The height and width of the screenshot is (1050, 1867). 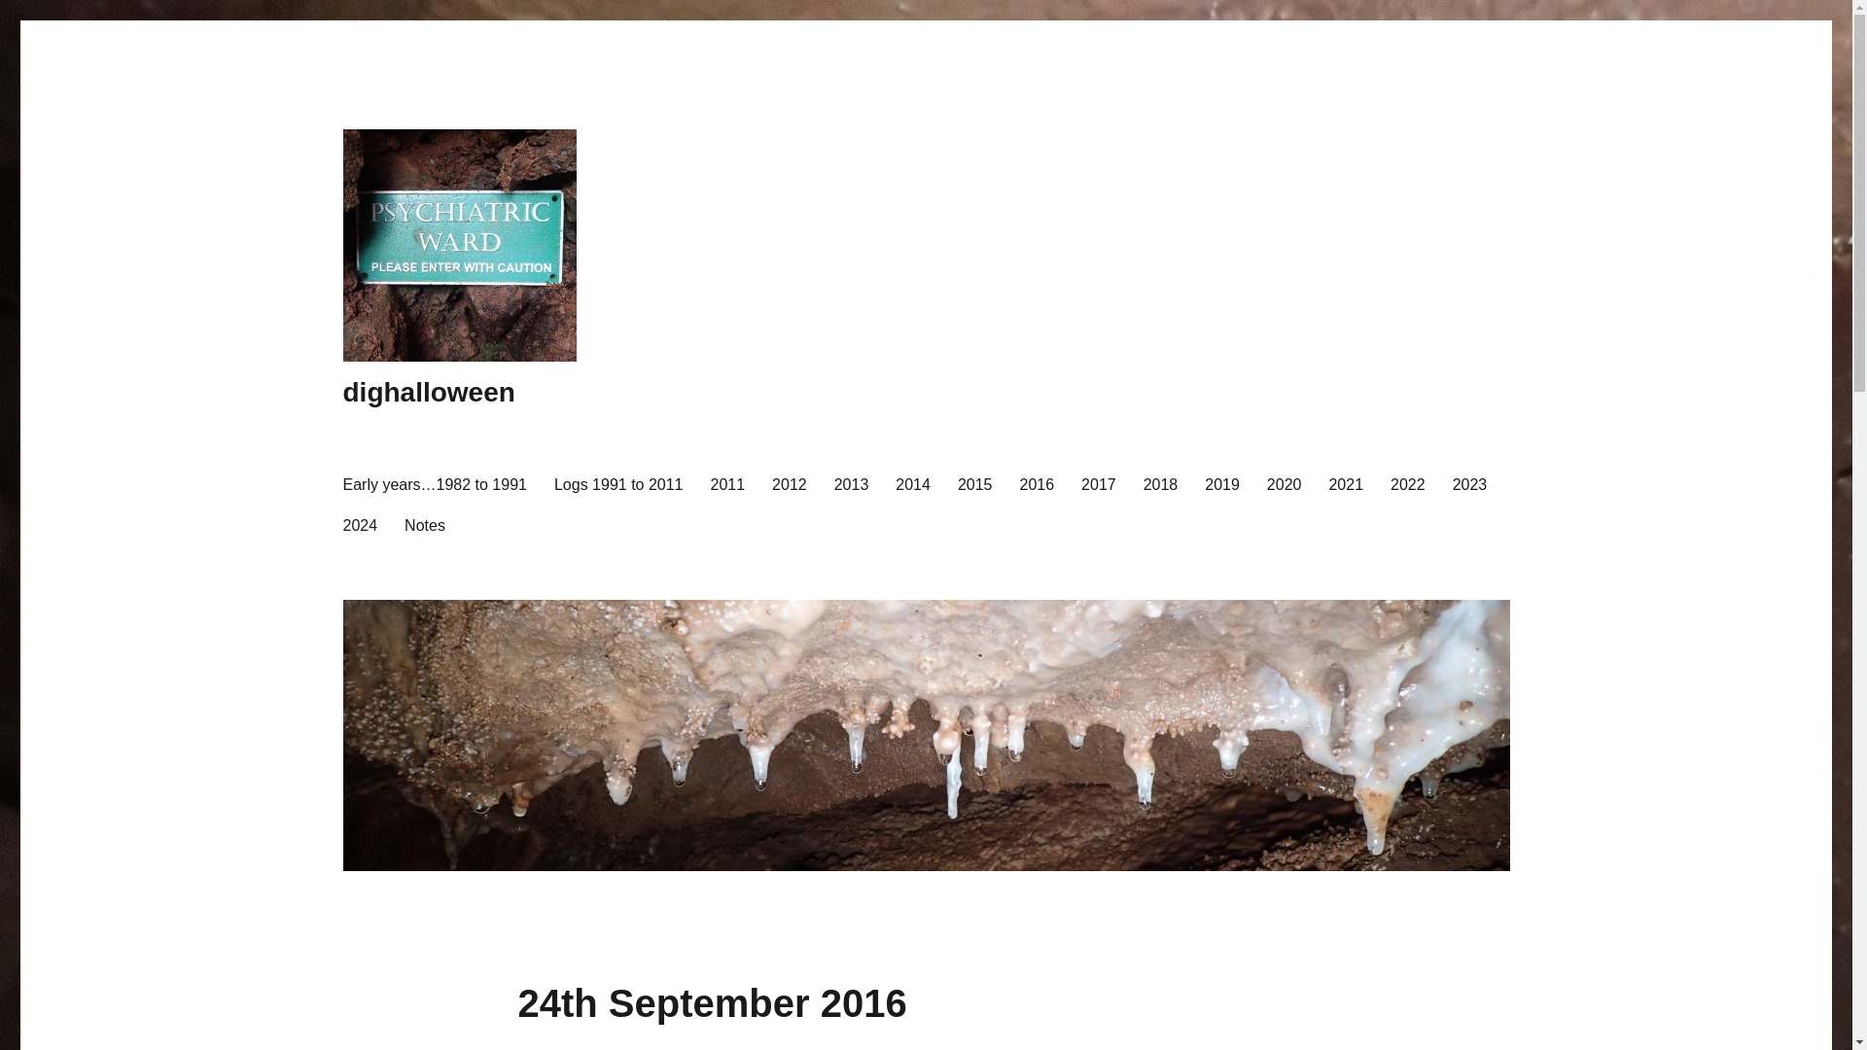 I want to click on 2014, so click(x=912, y=484).